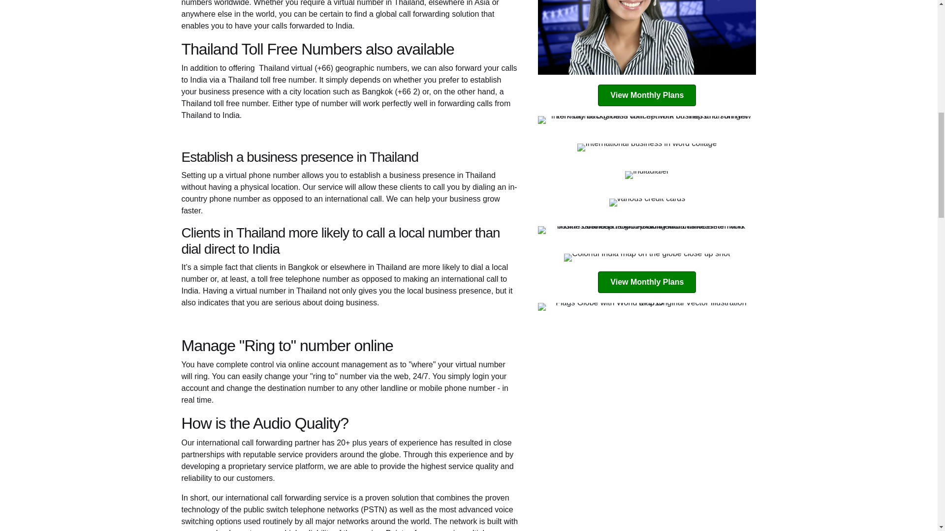 The width and height of the screenshot is (945, 531). Describe the element at coordinates (647, 282) in the screenshot. I see `View Monthly Plans` at that location.